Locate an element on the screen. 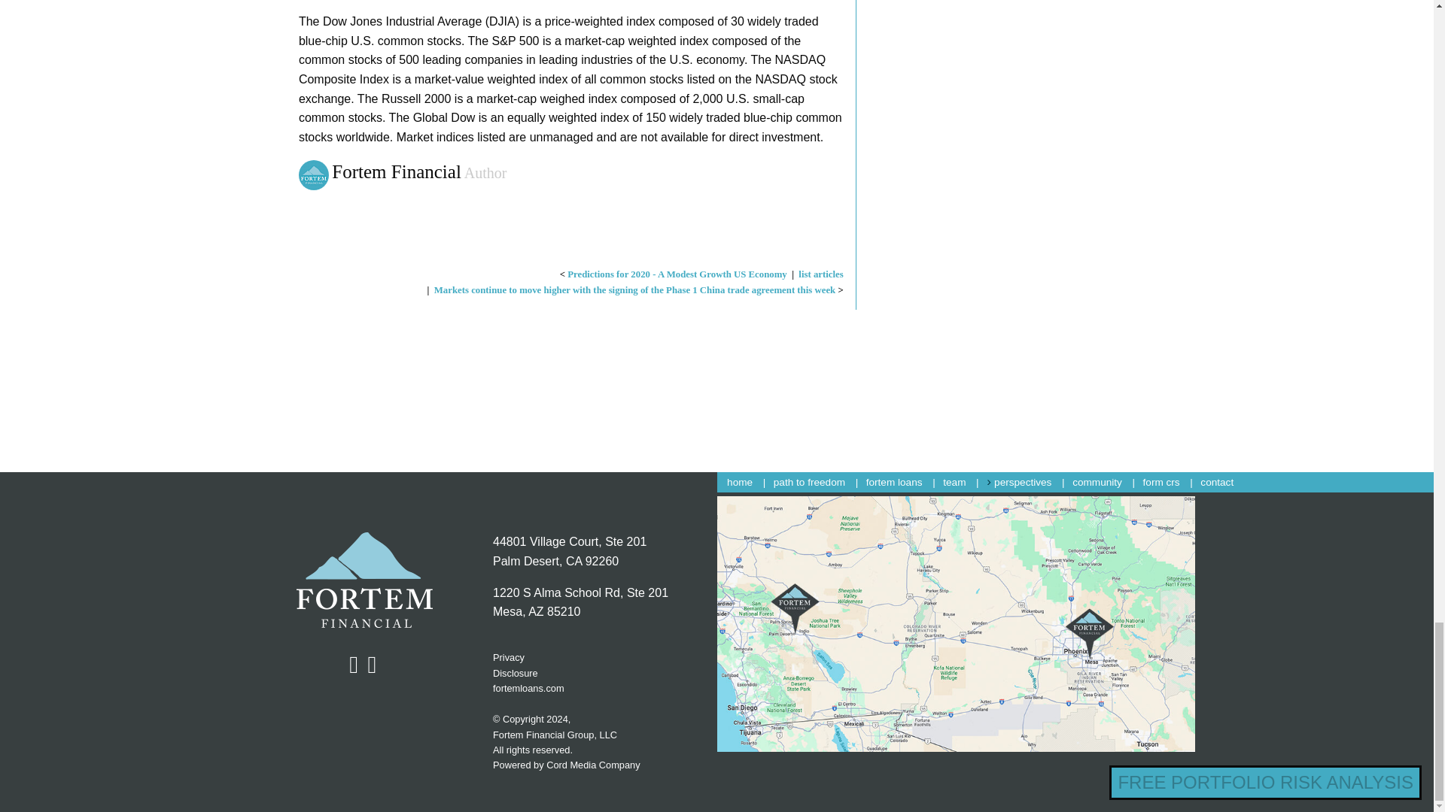  Privacy is located at coordinates (1097, 482).